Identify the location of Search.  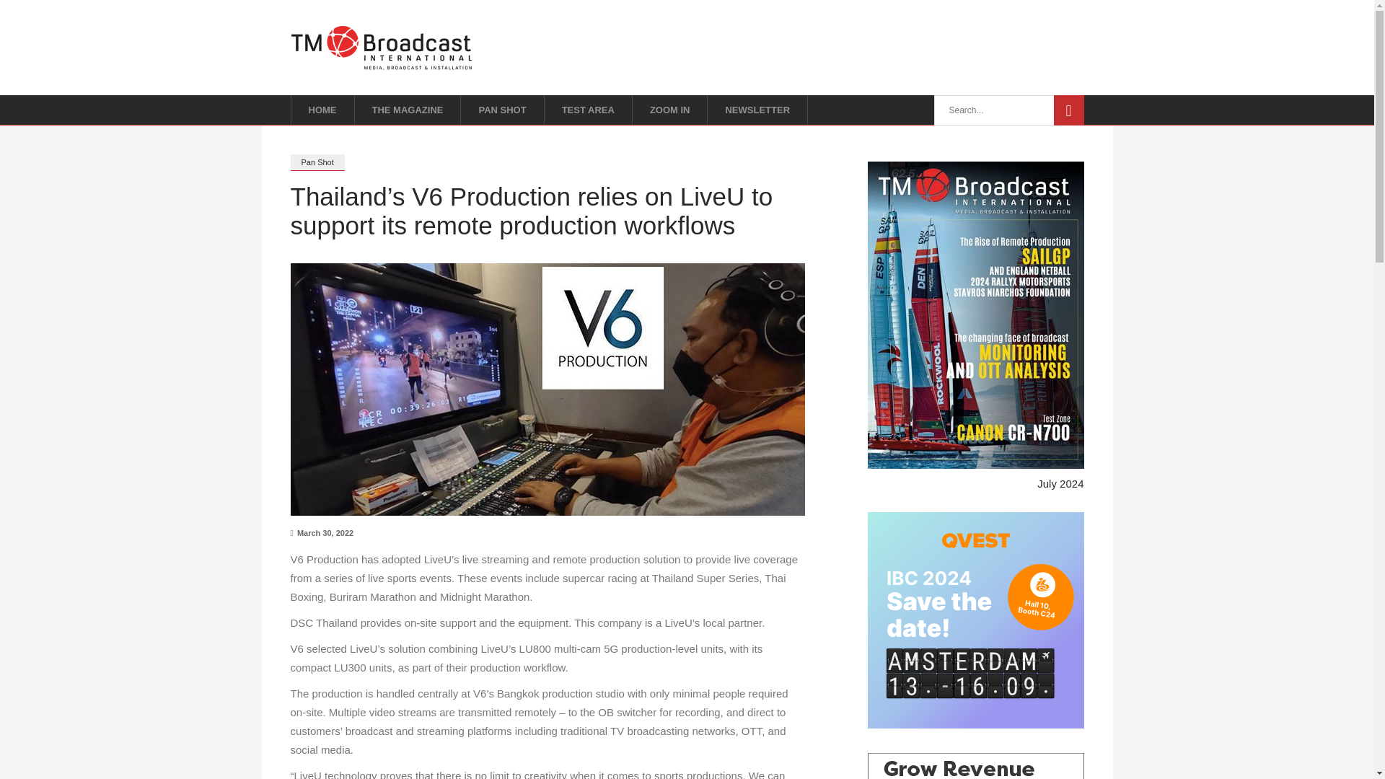
(1068, 110).